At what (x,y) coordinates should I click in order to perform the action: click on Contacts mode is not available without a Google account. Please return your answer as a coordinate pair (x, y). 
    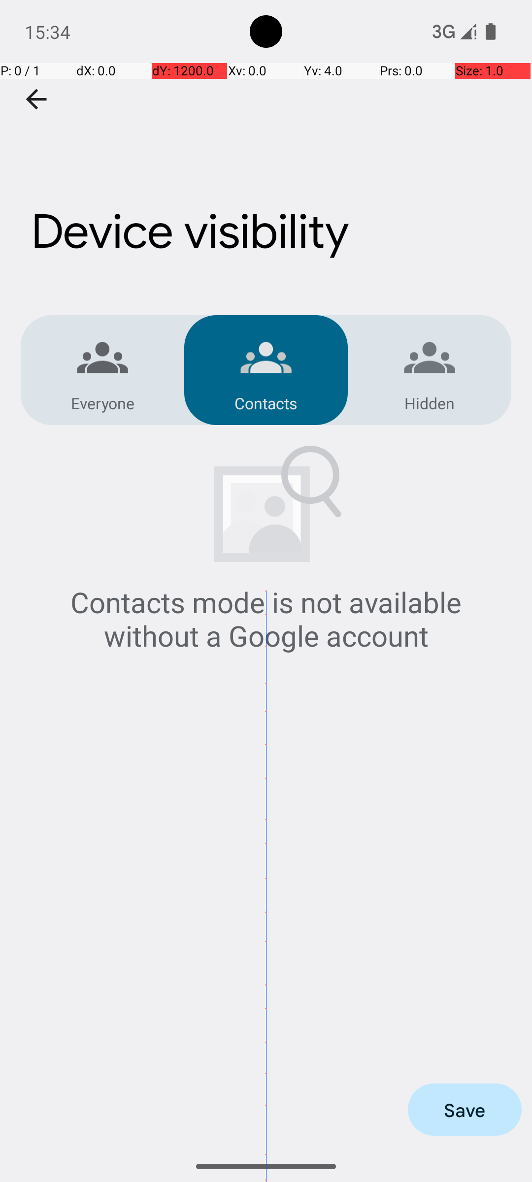
    Looking at the image, I should click on (266, 619).